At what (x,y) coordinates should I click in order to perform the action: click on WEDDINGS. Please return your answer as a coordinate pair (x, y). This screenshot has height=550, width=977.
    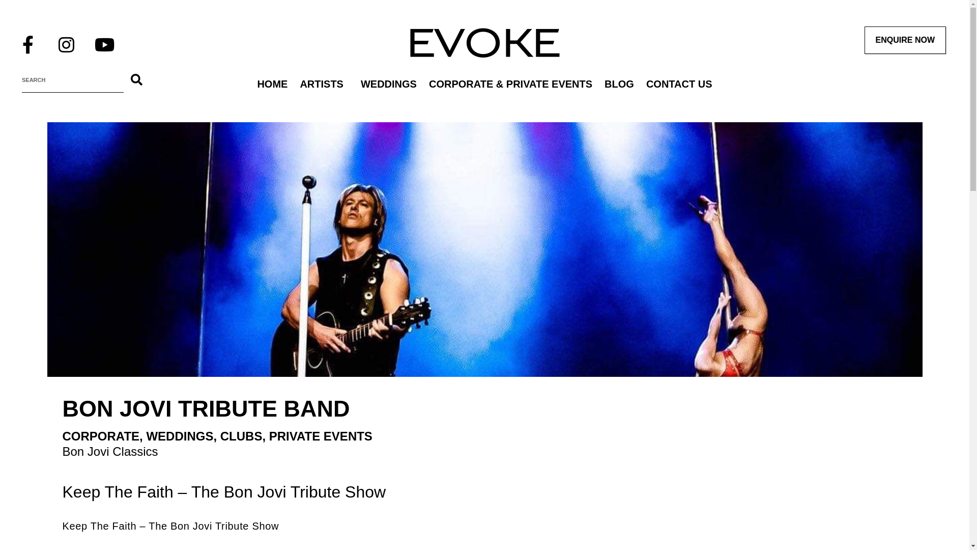
    Looking at the image, I should click on (389, 84).